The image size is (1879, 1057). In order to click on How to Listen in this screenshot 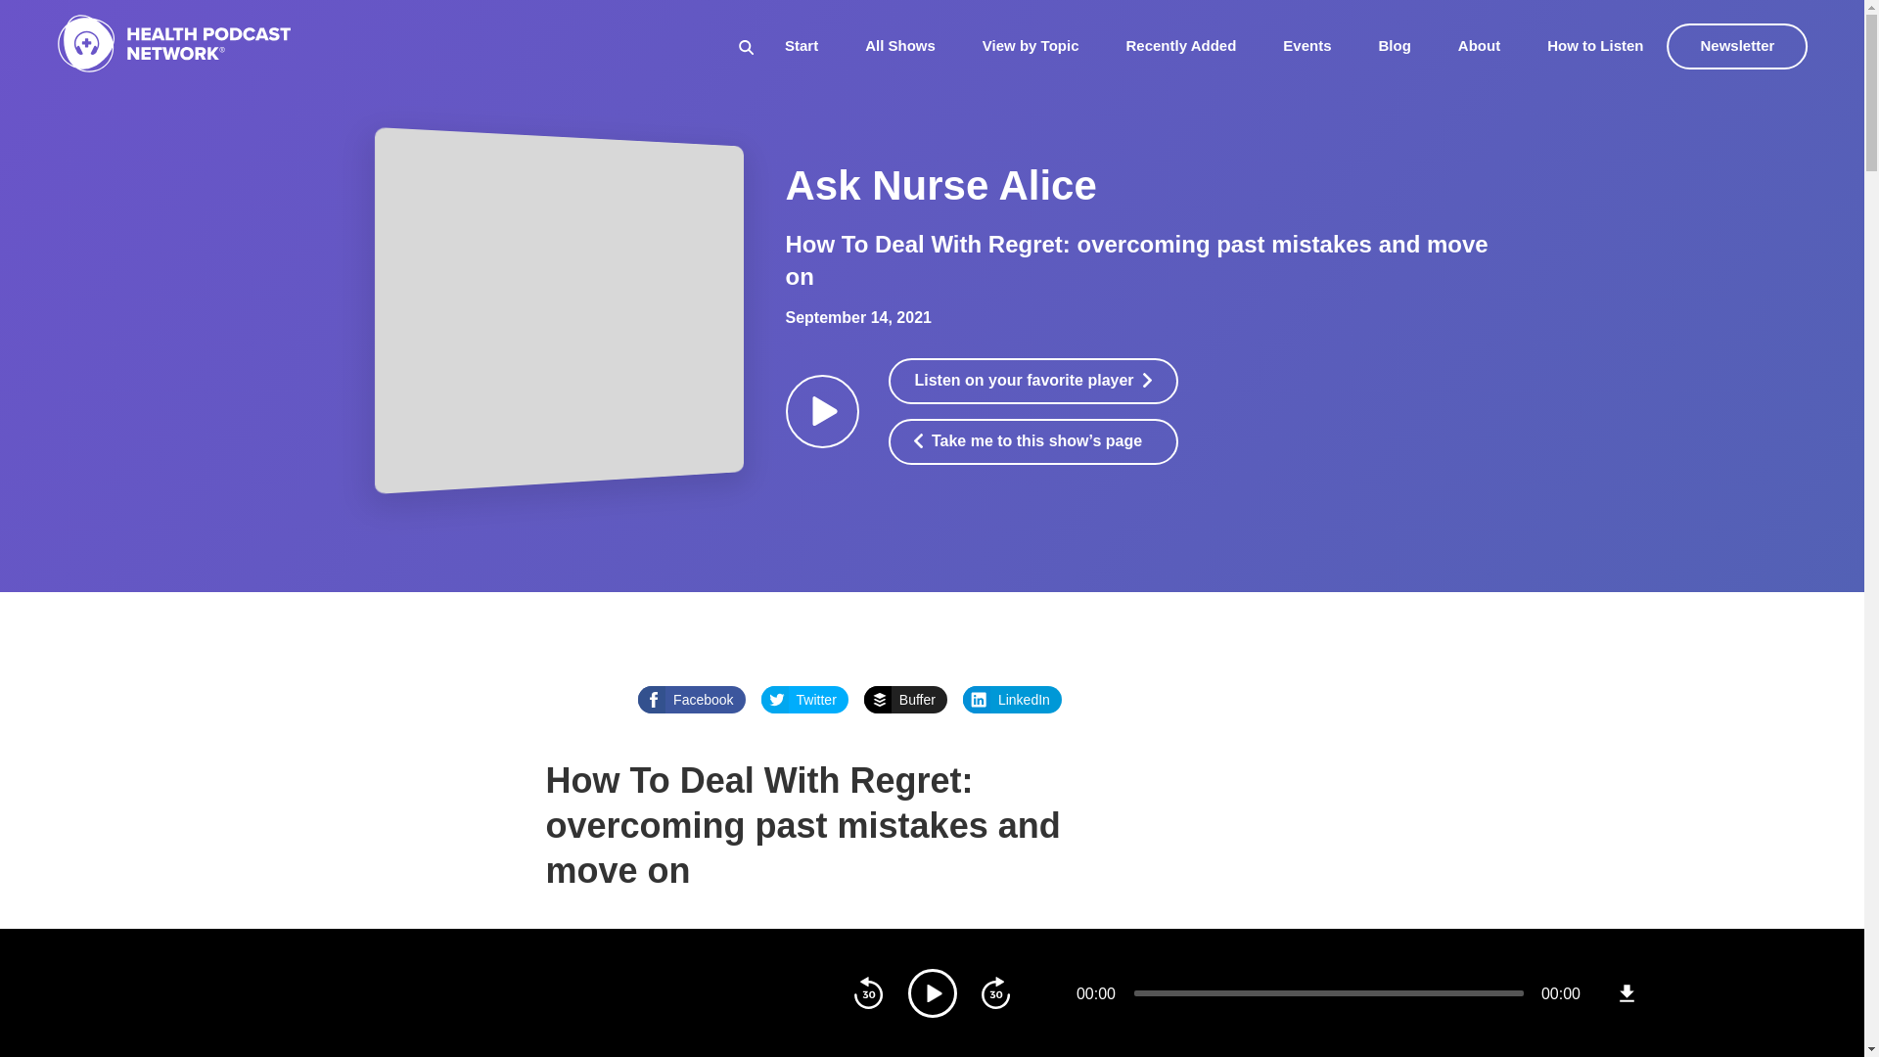, I will do `click(1594, 45)`.